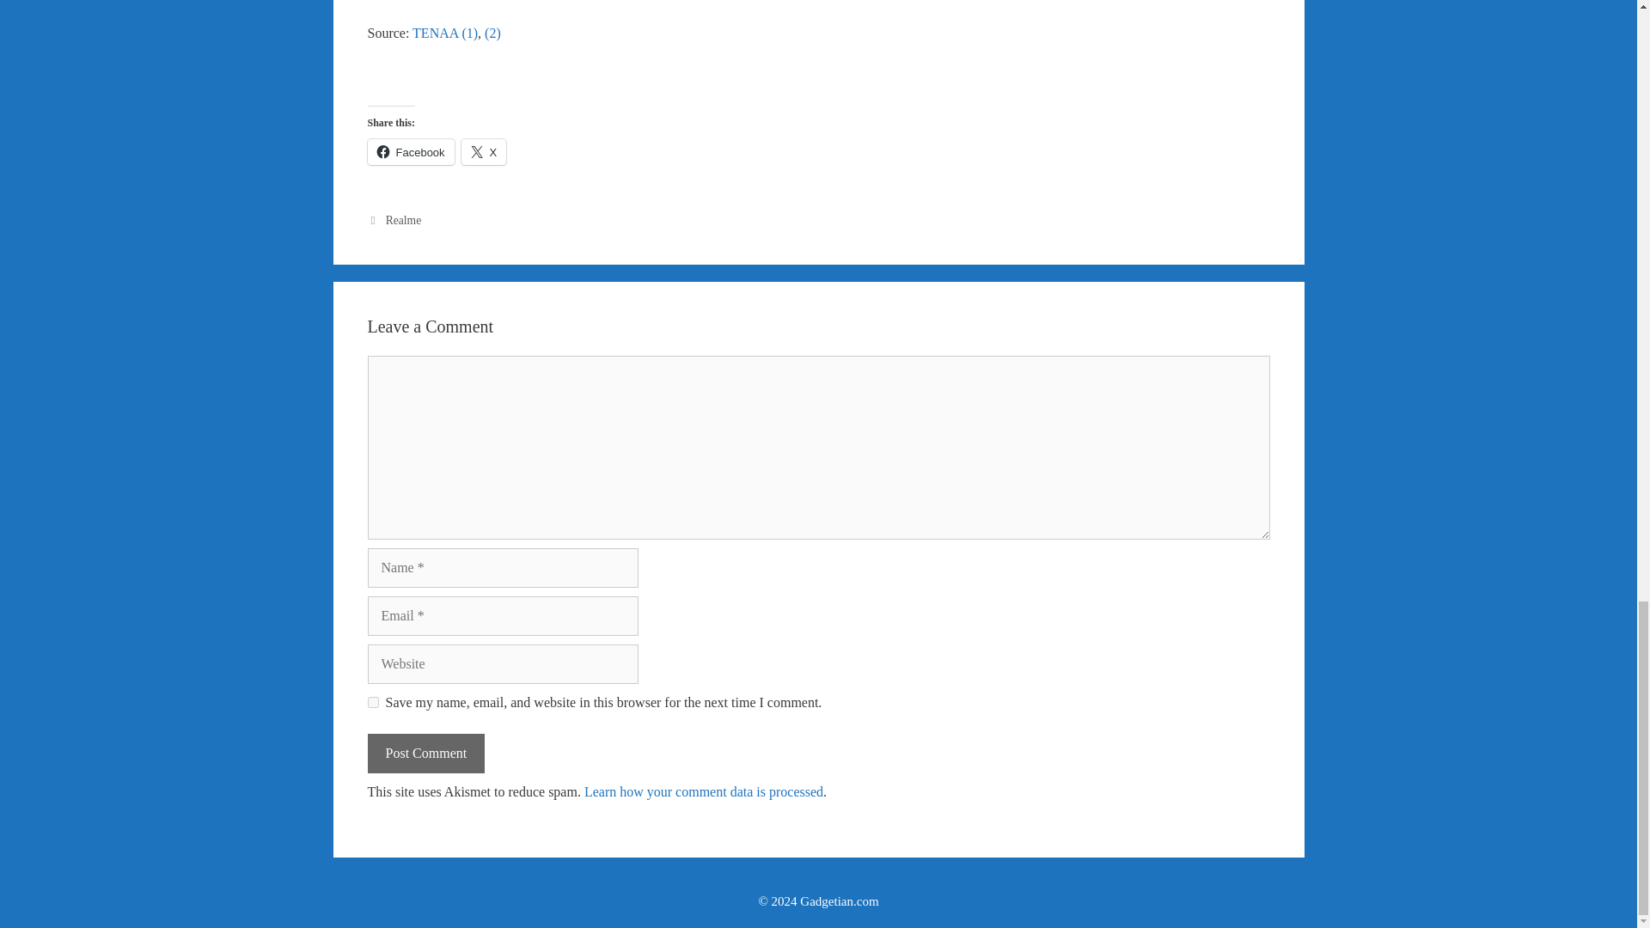  What do you see at coordinates (484, 152) in the screenshot?
I see `X` at bounding box center [484, 152].